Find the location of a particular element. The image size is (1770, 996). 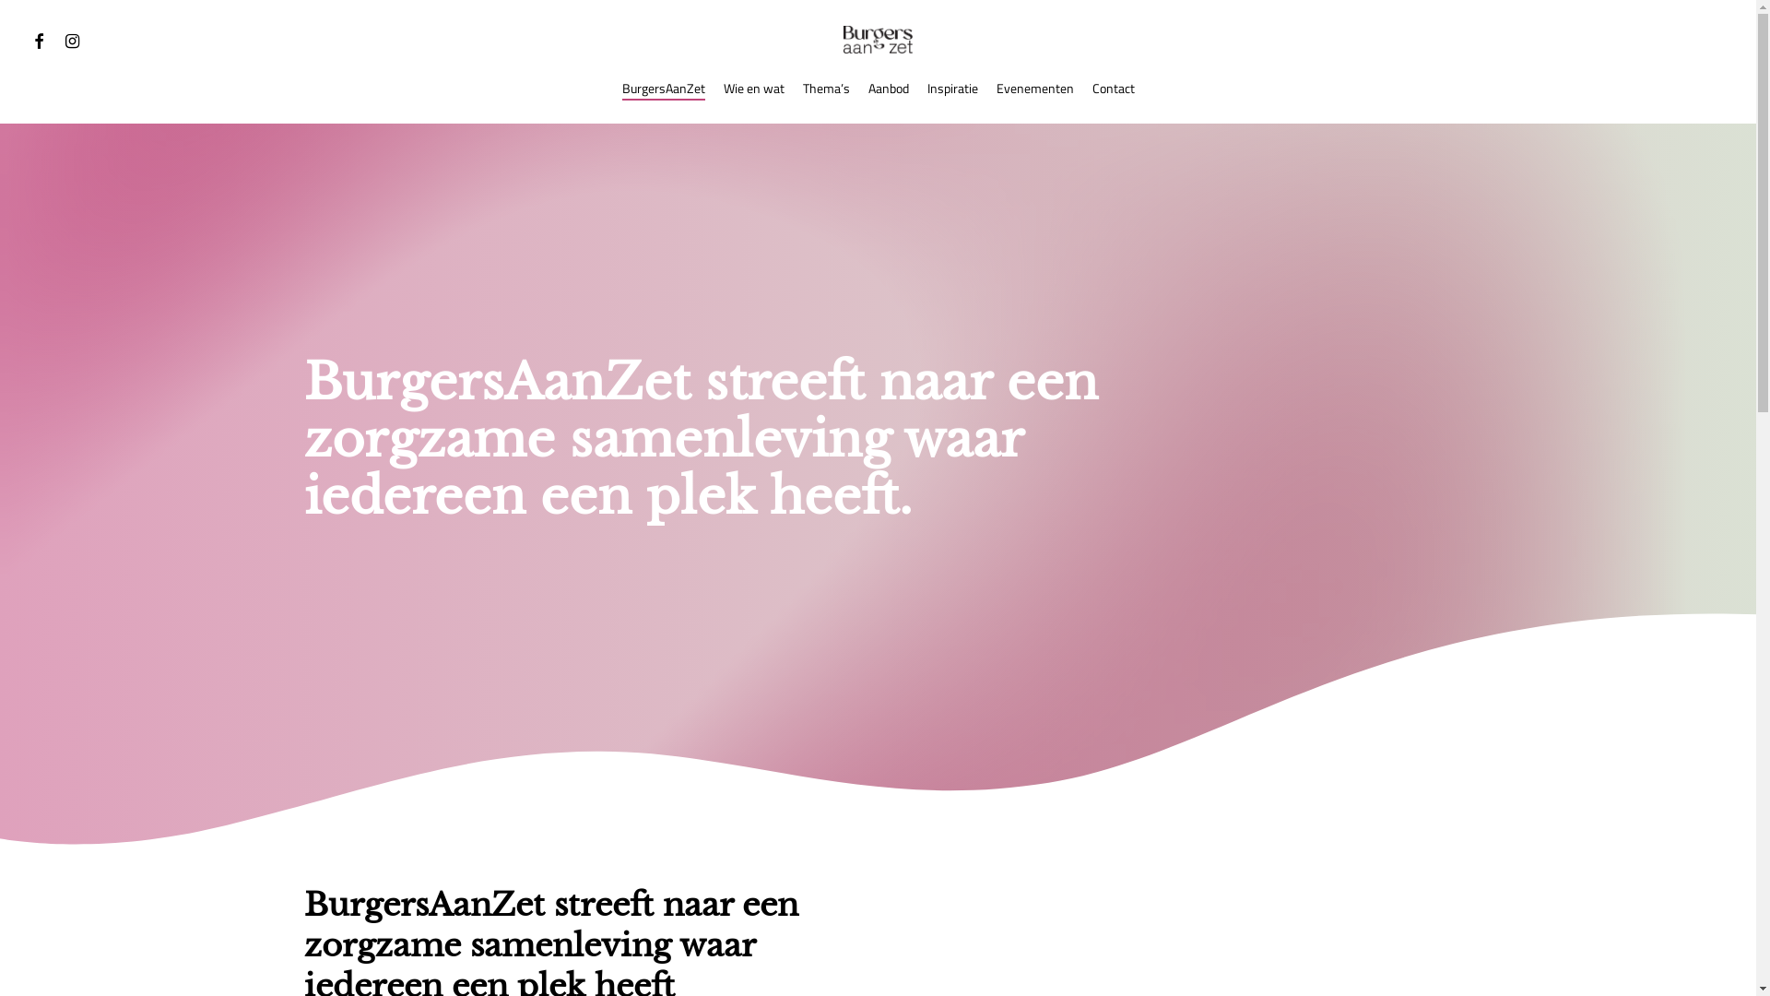

Aanbod is located at coordinates (889, 89).